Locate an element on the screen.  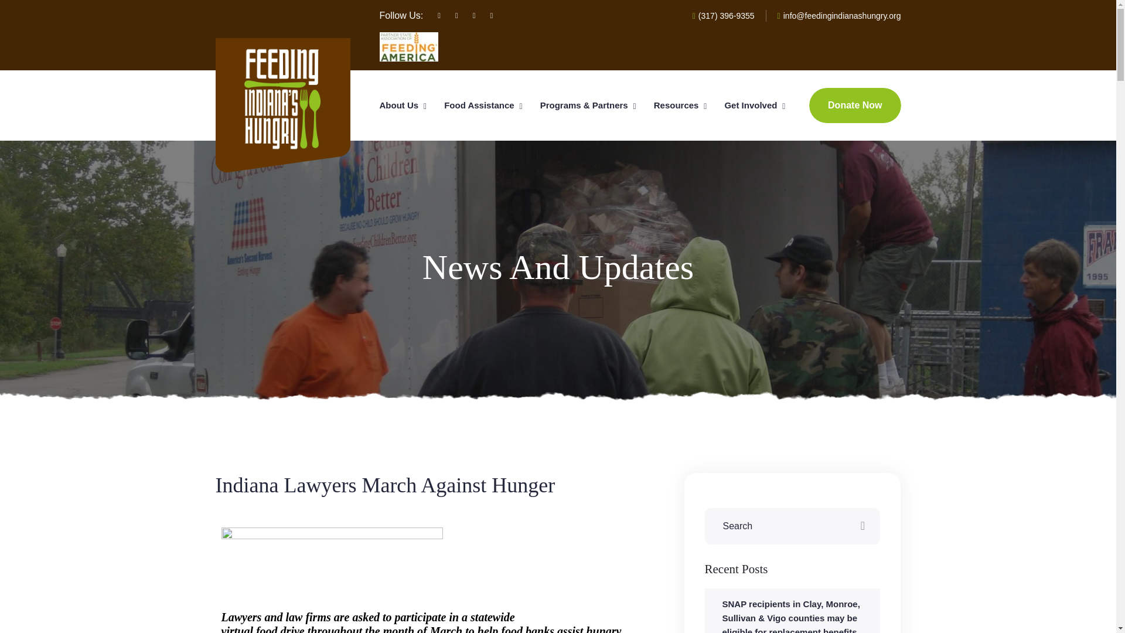
Donate Now is located at coordinates (854, 105).